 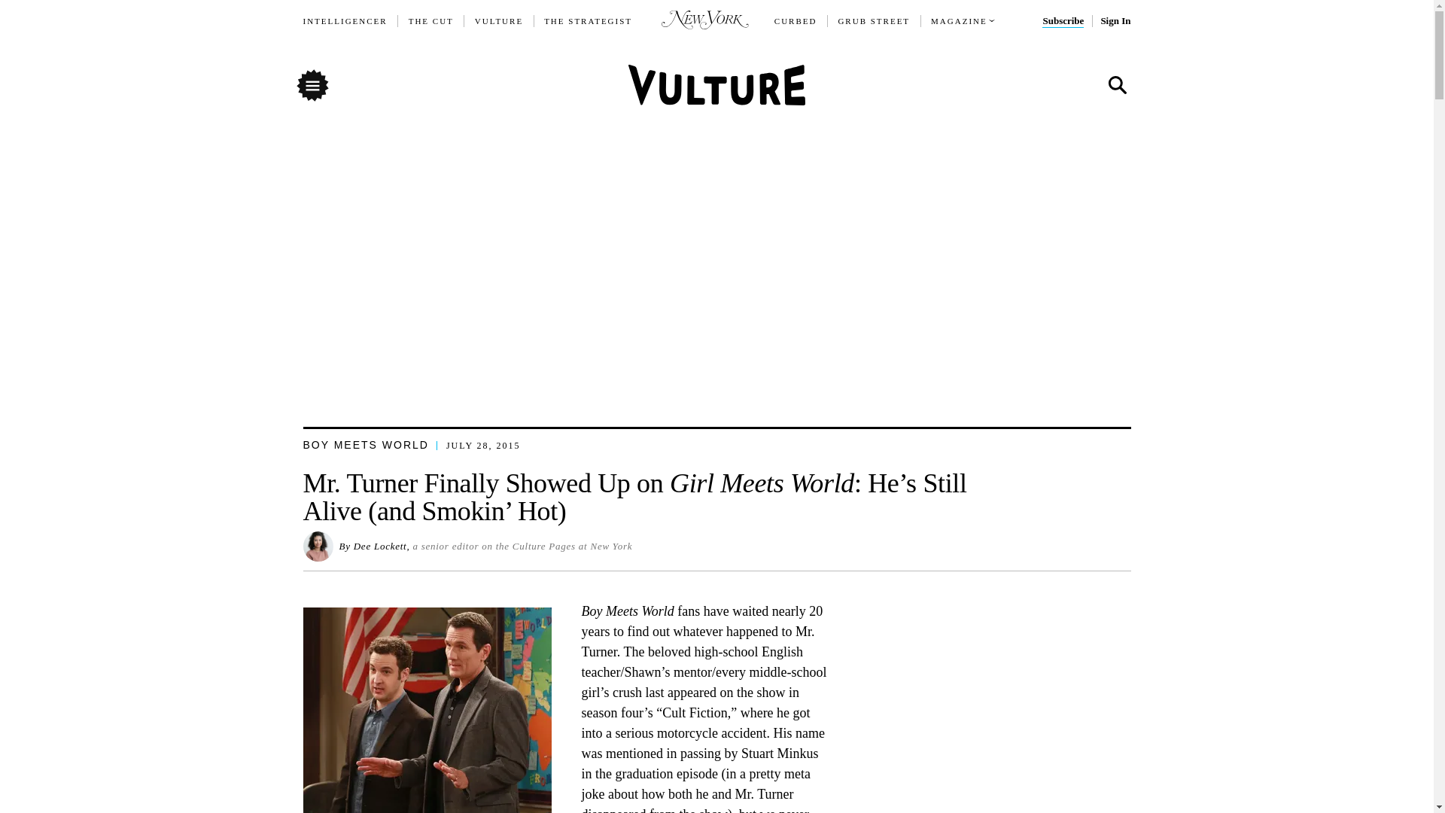 I want to click on THE STRATEGIST, so click(x=589, y=21).